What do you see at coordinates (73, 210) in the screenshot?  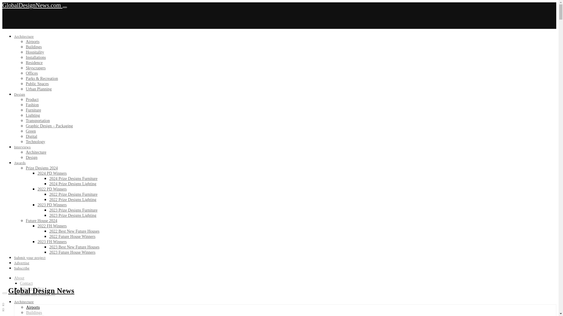 I see `2023 Prize Designs Furniture` at bounding box center [73, 210].